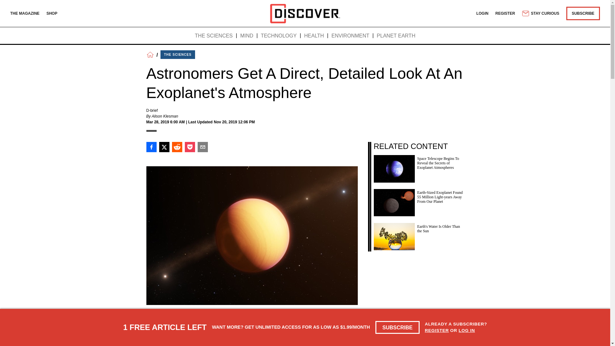  Describe the element at coordinates (467, 330) in the screenshot. I see `LOG IN` at that location.